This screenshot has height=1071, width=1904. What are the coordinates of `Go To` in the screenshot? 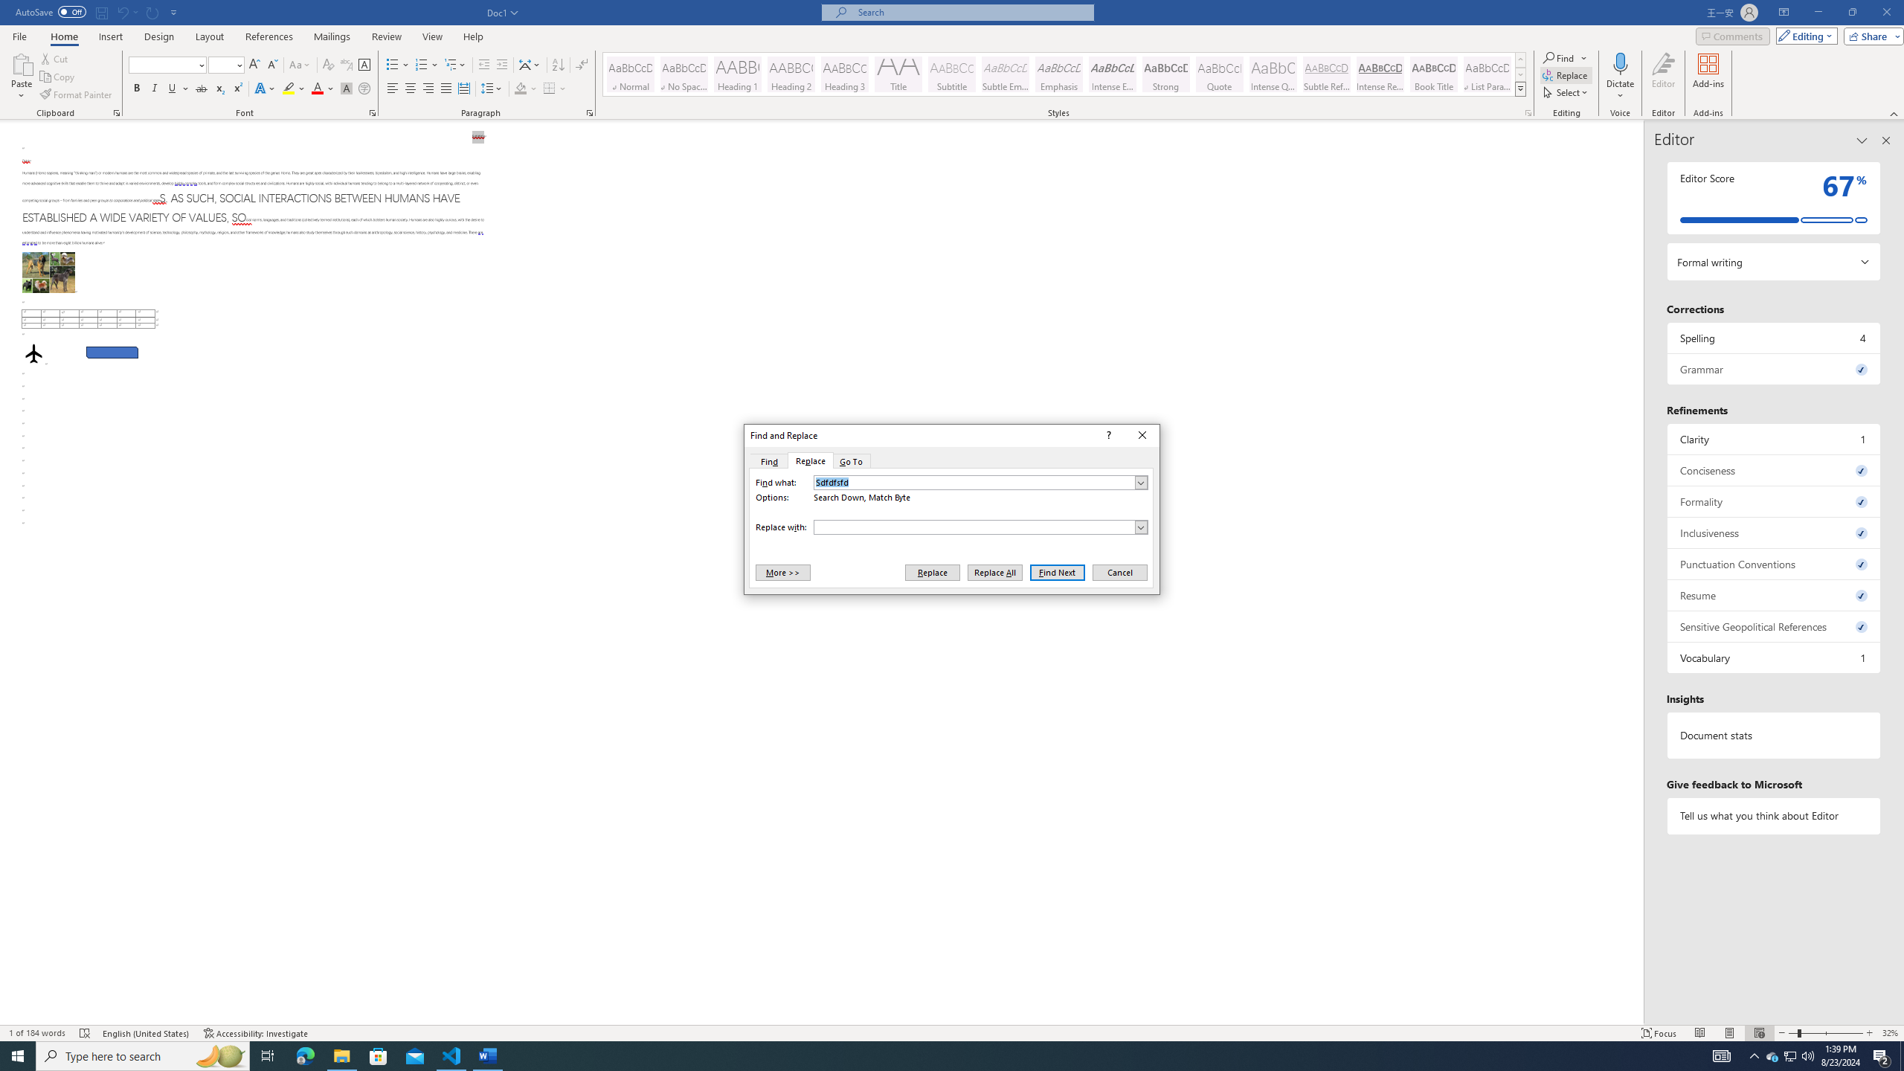 It's located at (852, 461).